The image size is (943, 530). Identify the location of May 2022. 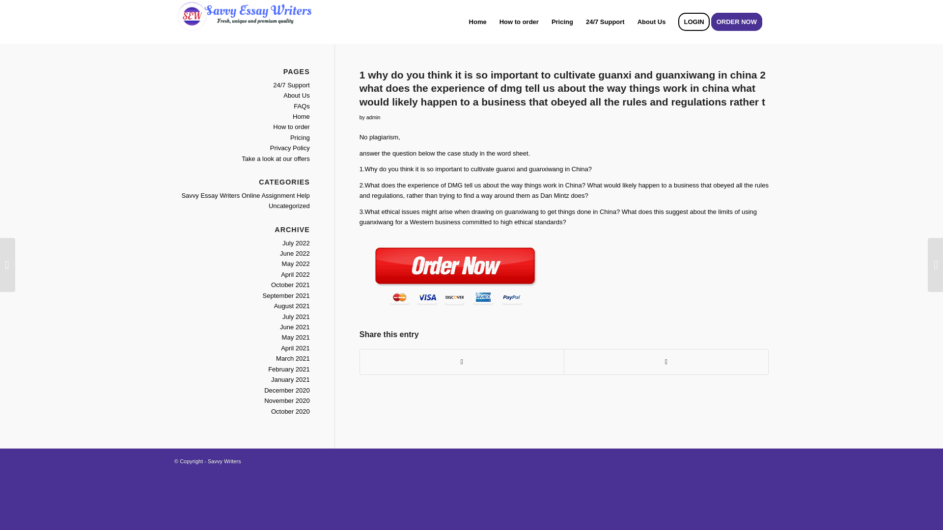
(296, 264).